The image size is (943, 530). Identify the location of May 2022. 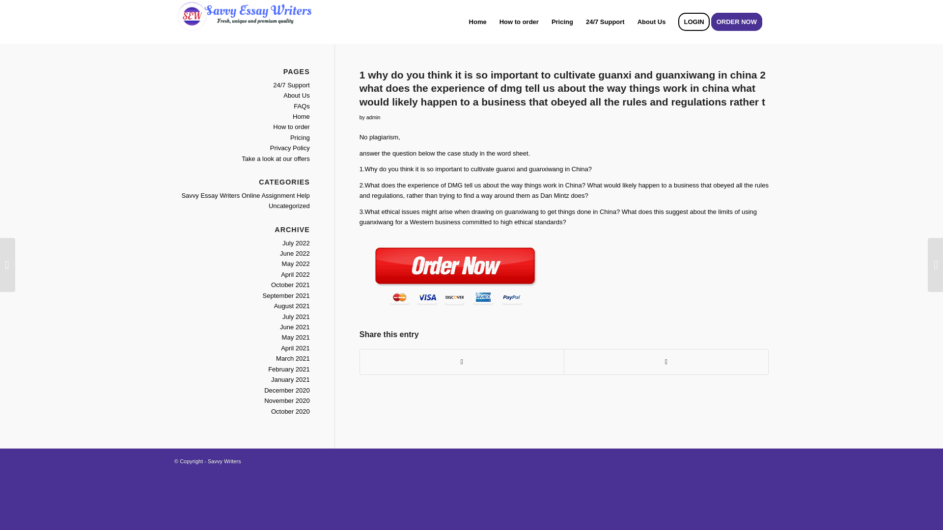
(296, 264).